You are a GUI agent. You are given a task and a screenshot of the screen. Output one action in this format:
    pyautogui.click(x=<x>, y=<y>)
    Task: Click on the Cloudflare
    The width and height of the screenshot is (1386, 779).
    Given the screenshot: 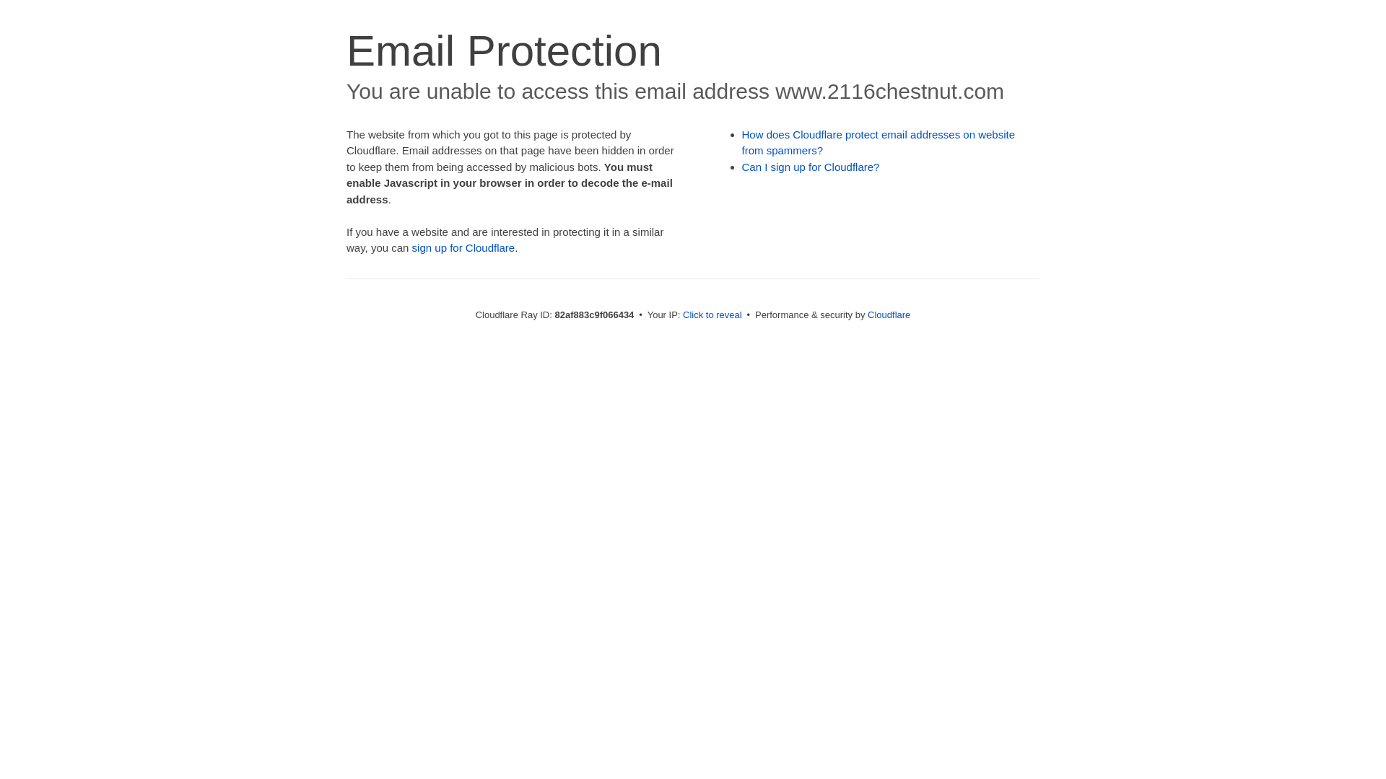 What is the action you would take?
    pyautogui.click(x=889, y=314)
    